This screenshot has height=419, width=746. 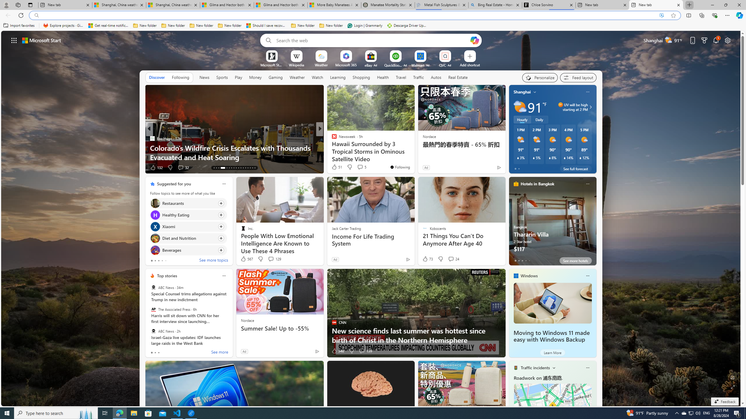 I want to click on Tampa Free Press, so click(x=331, y=139).